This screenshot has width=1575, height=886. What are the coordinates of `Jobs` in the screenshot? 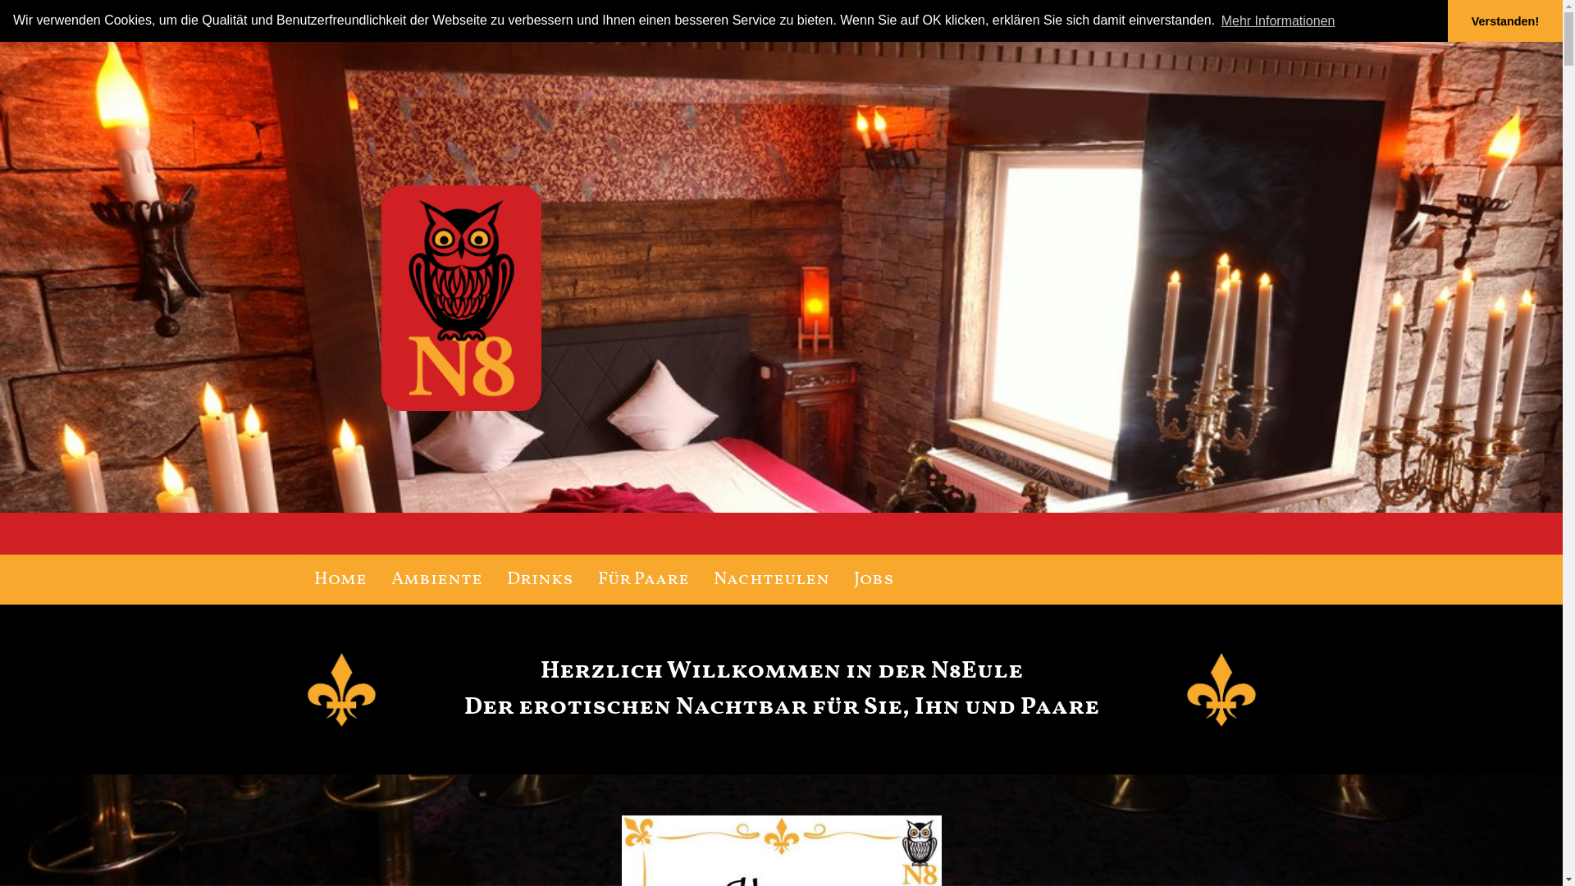 It's located at (874, 579).